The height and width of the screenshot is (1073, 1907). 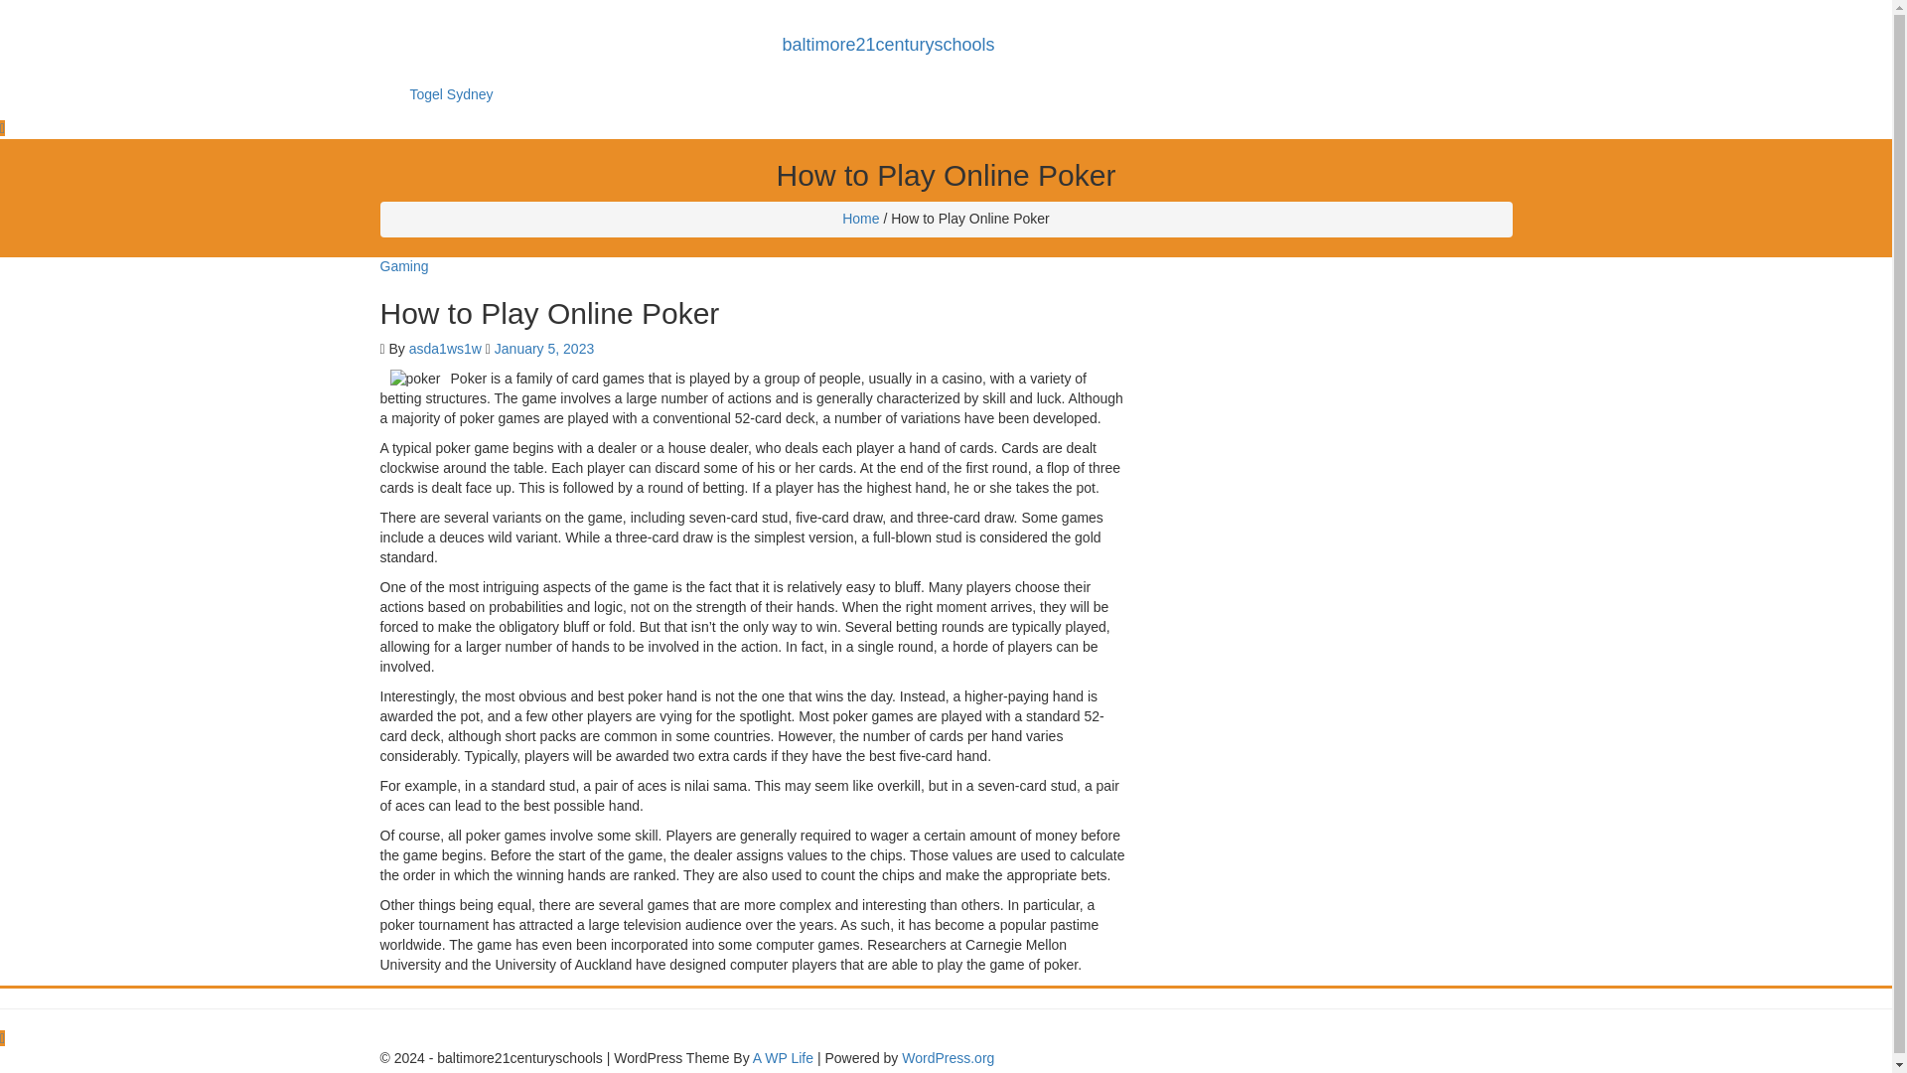 What do you see at coordinates (451, 93) in the screenshot?
I see `Togel Sydney` at bounding box center [451, 93].